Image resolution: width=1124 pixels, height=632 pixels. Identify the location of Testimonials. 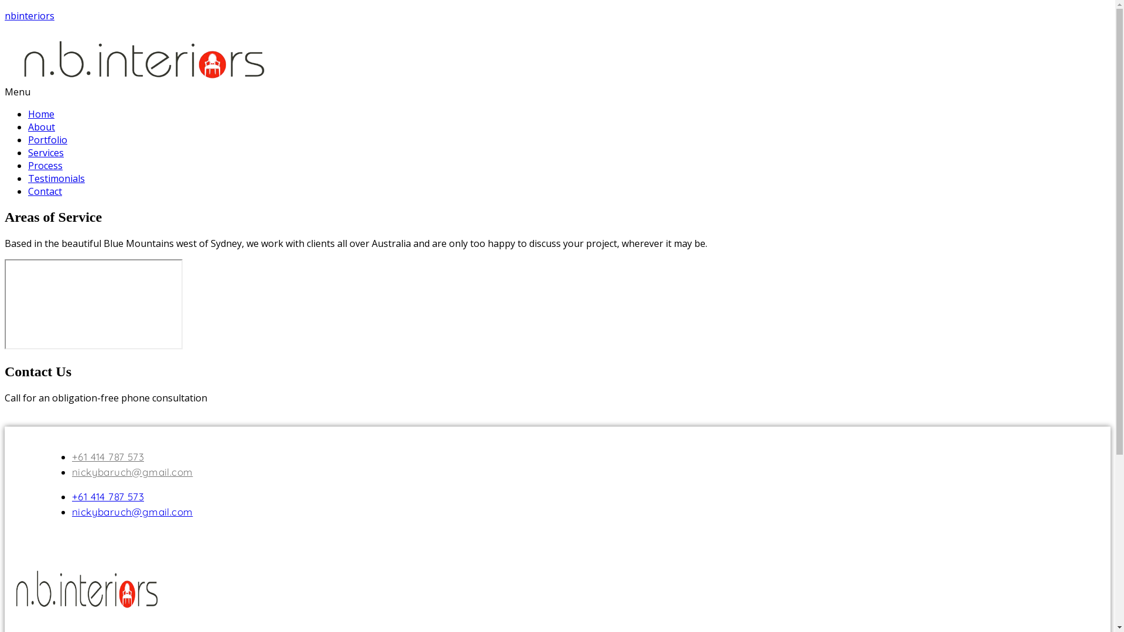
(56, 178).